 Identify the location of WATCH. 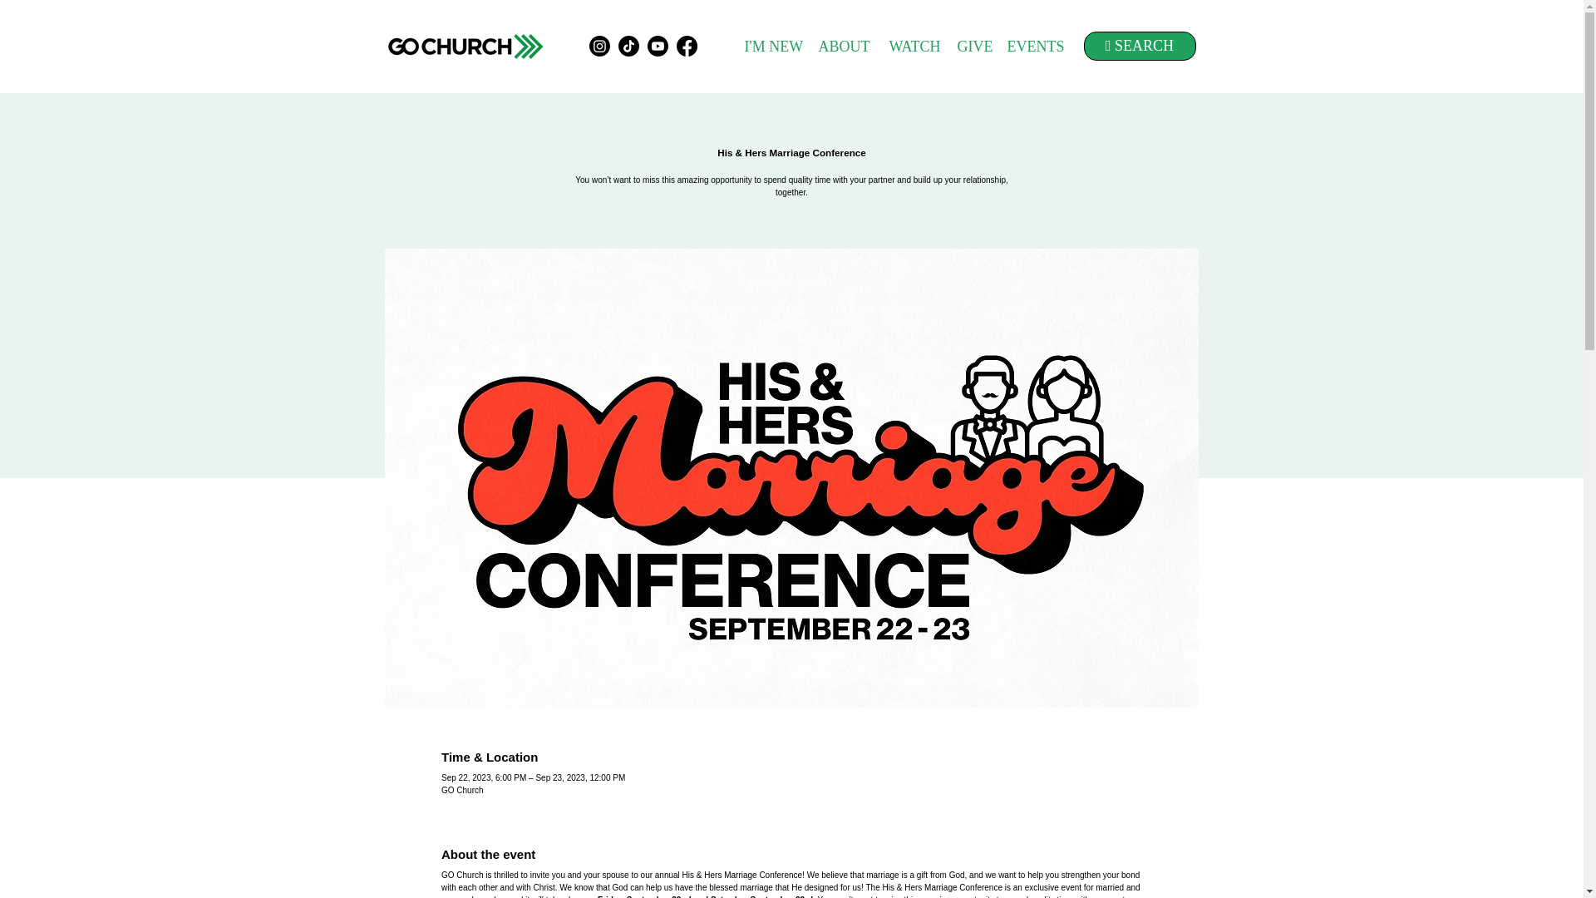
(913, 47).